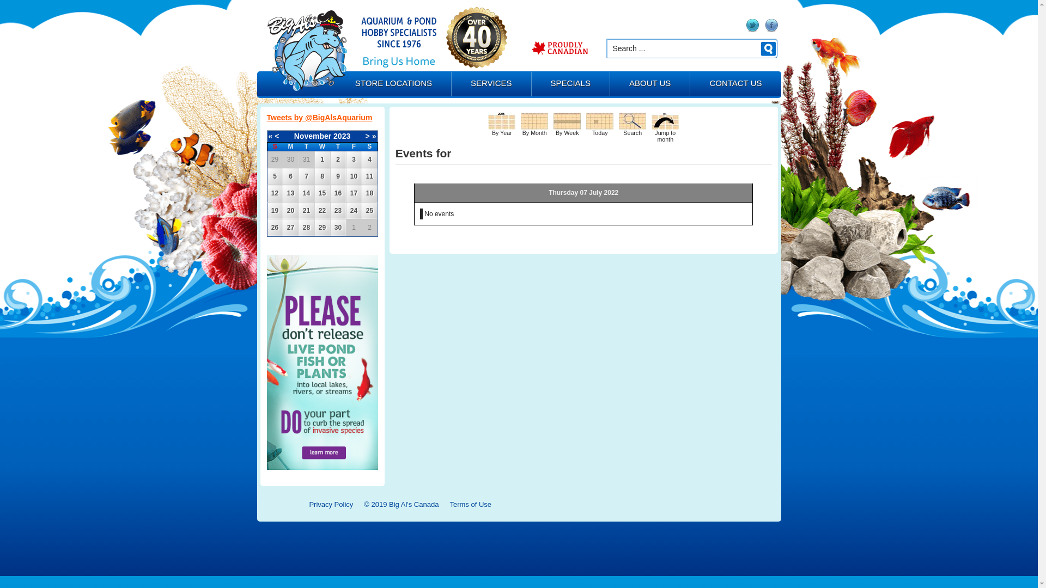 Image resolution: width=1046 pixels, height=588 pixels. What do you see at coordinates (307, 51) in the screenshot?
I see `Big Al's Canada` at bounding box center [307, 51].